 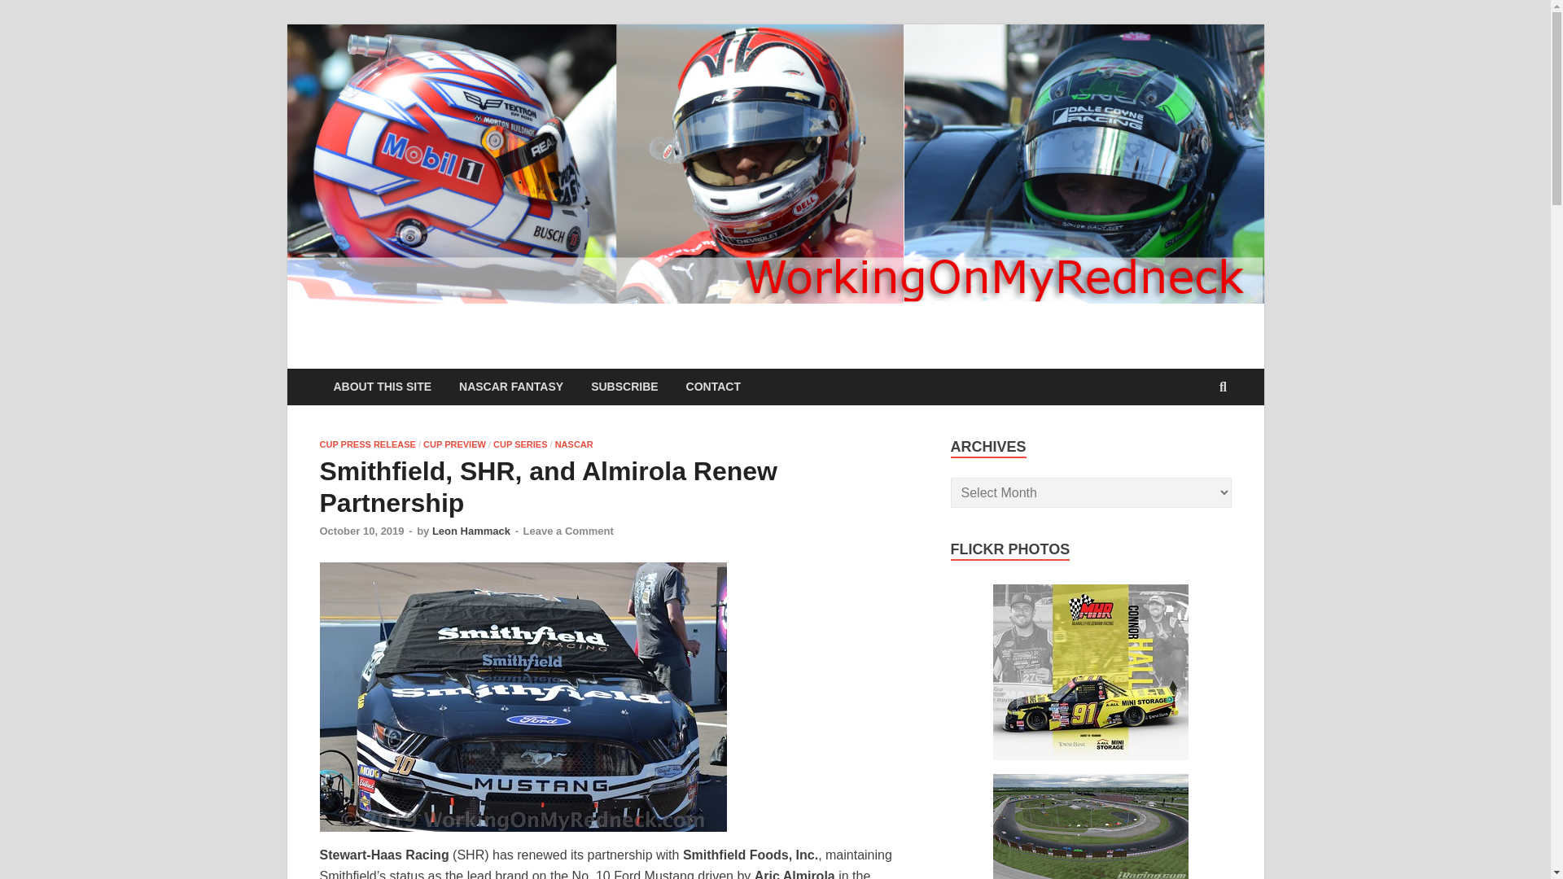 What do you see at coordinates (574, 444) in the screenshot?
I see `NASCAR` at bounding box center [574, 444].